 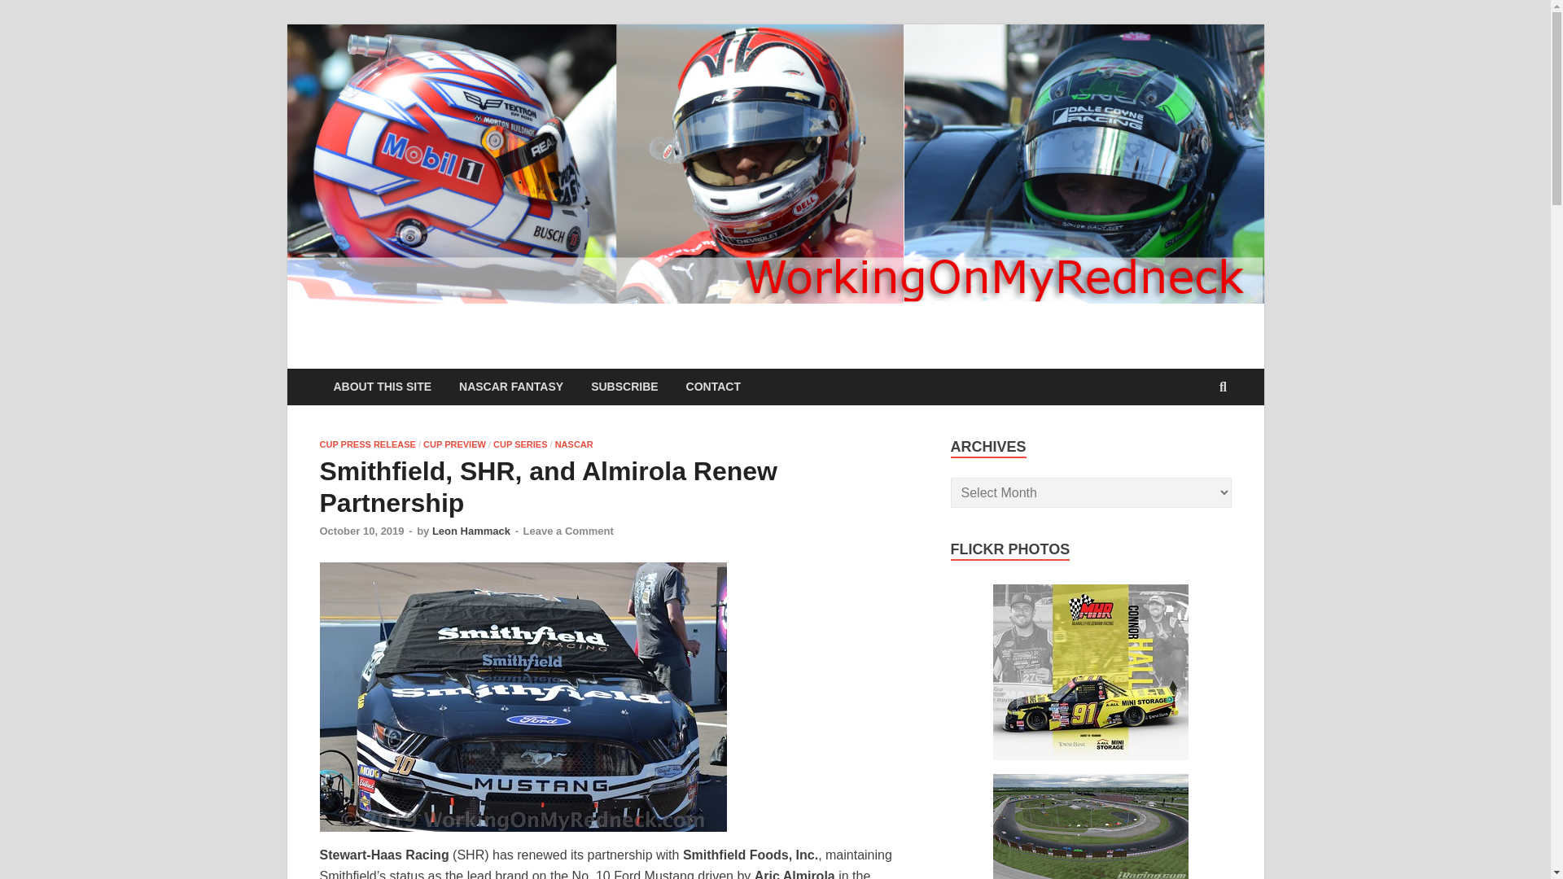 What do you see at coordinates (574, 444) in the screenshot?
I see `NASCAR` at bounding box center [574, 444].